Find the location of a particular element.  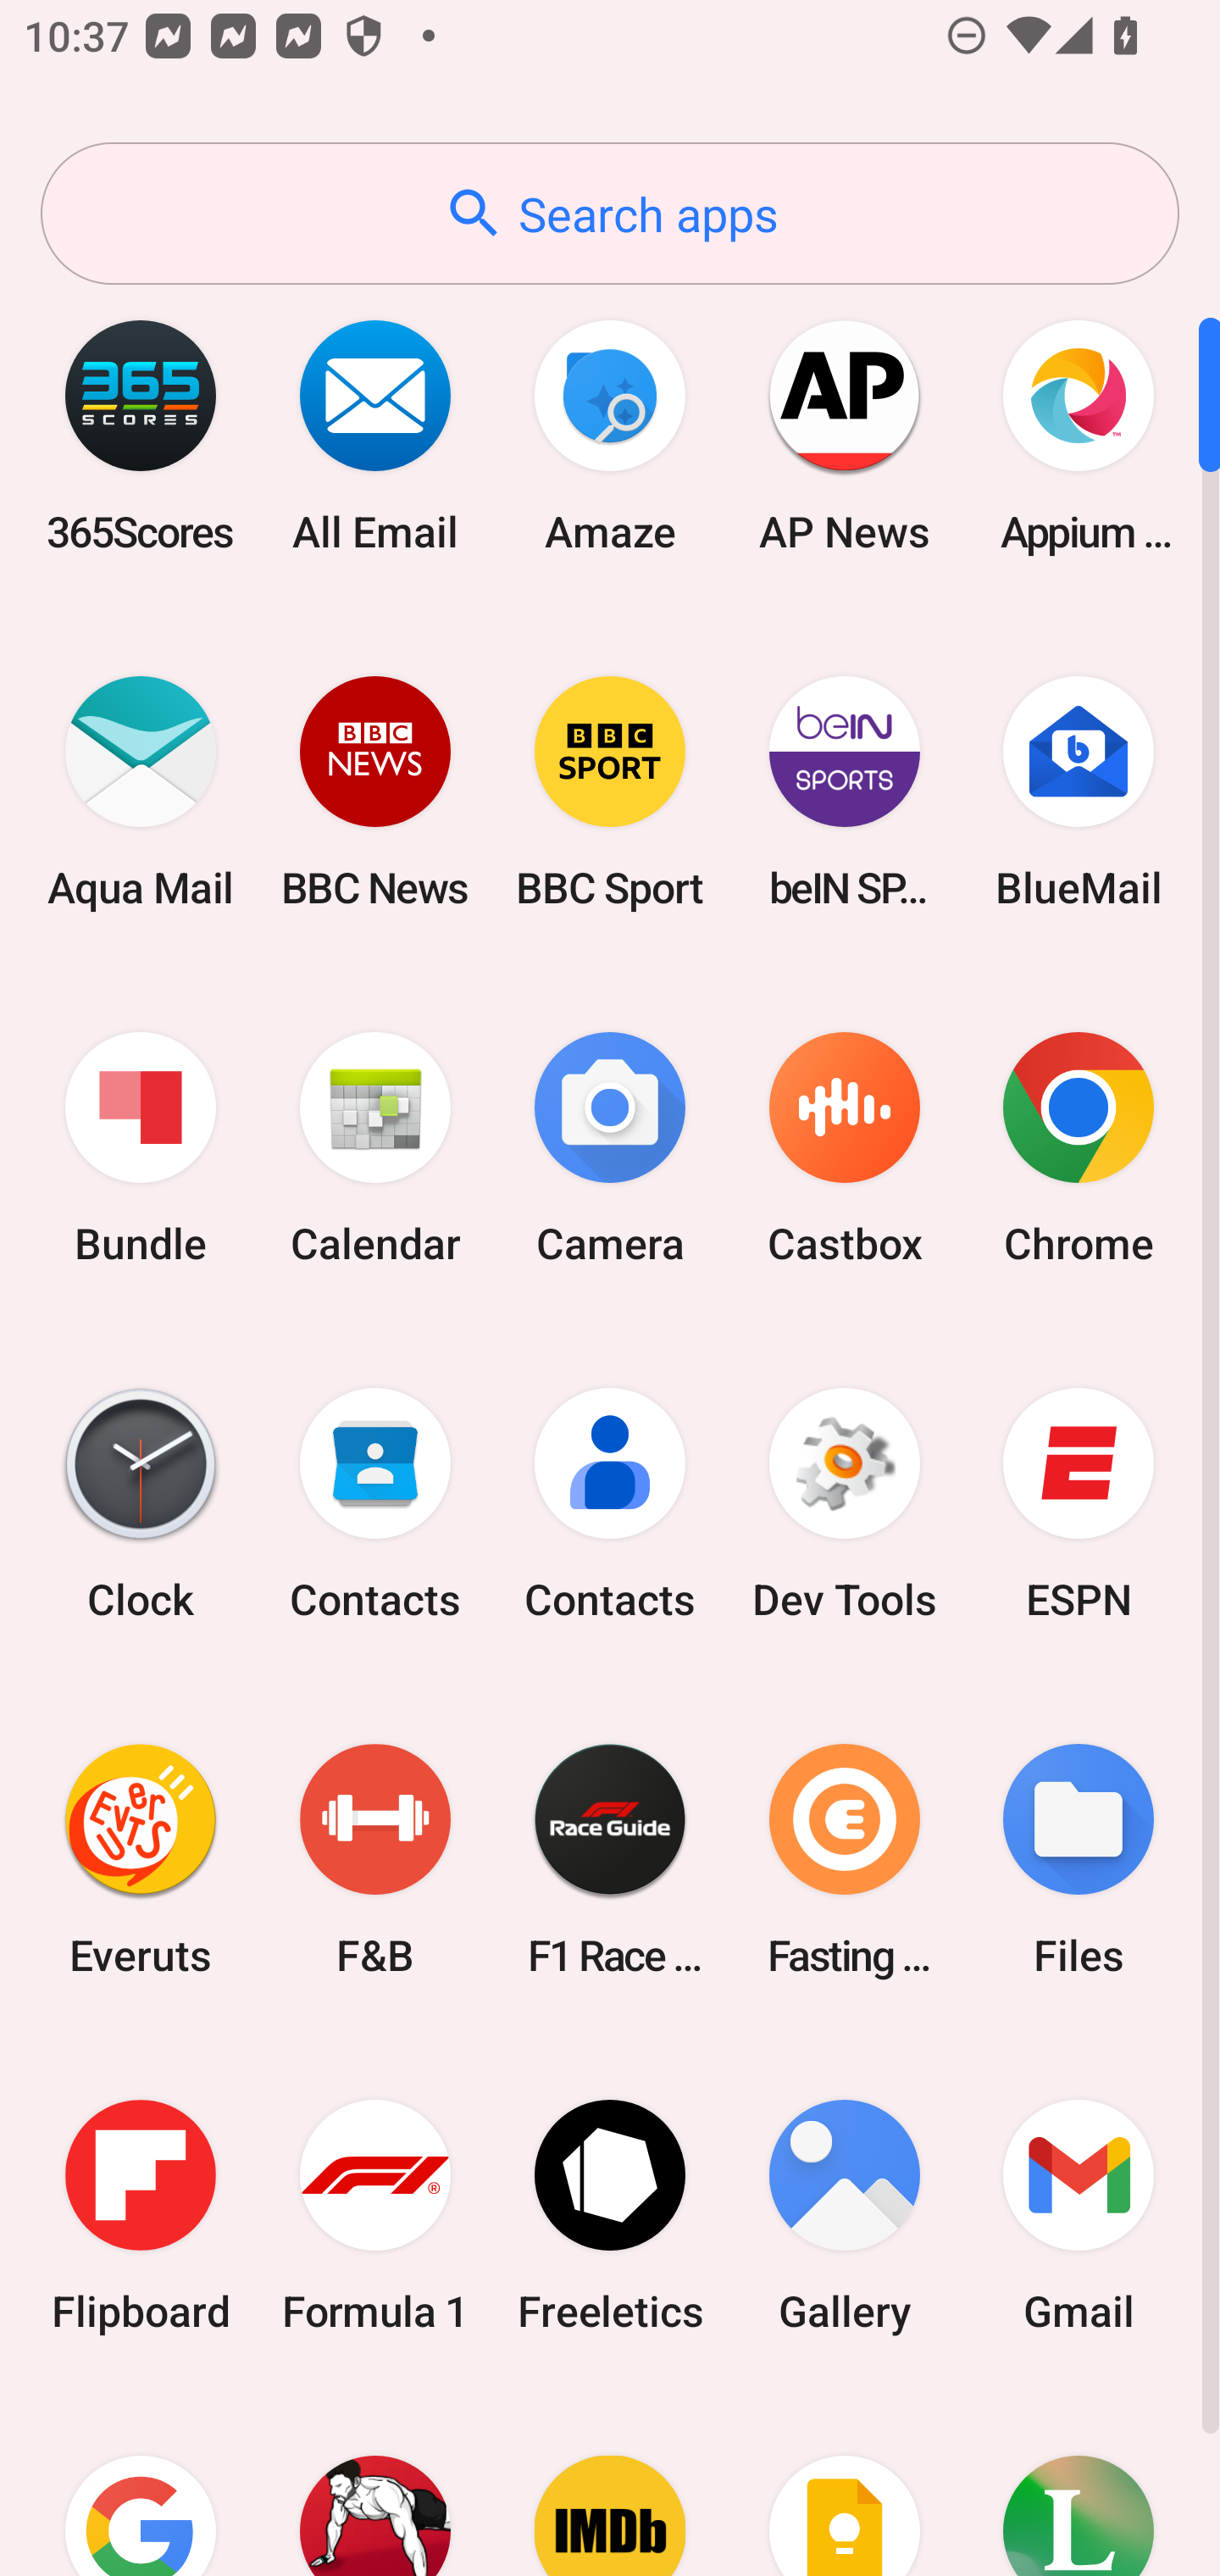

  Search apps is located at coordinates (610, 214).